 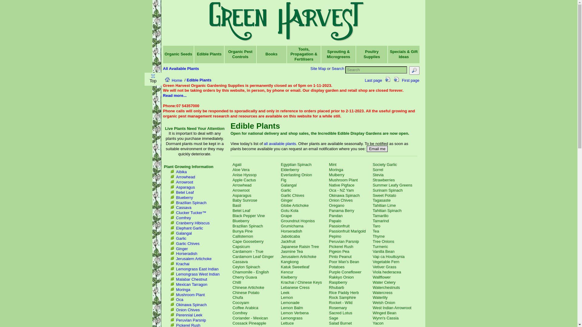 What do you see at coordinates (290, 262) in the screenshot?
I see `Kangkong` at bounding box center [290, 262].